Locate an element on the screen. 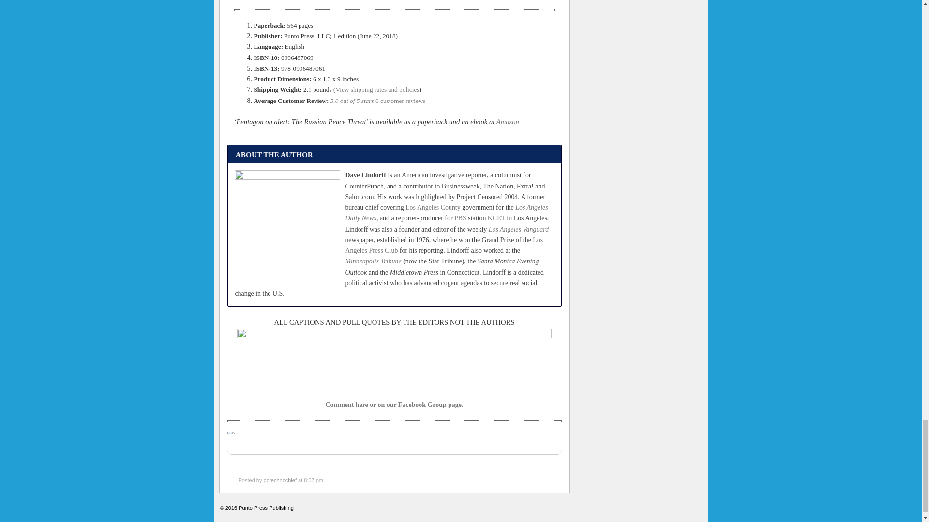 This screenshot has width=929, height=522. Los Angeles Vanguard is located at coordinates (519, 229).